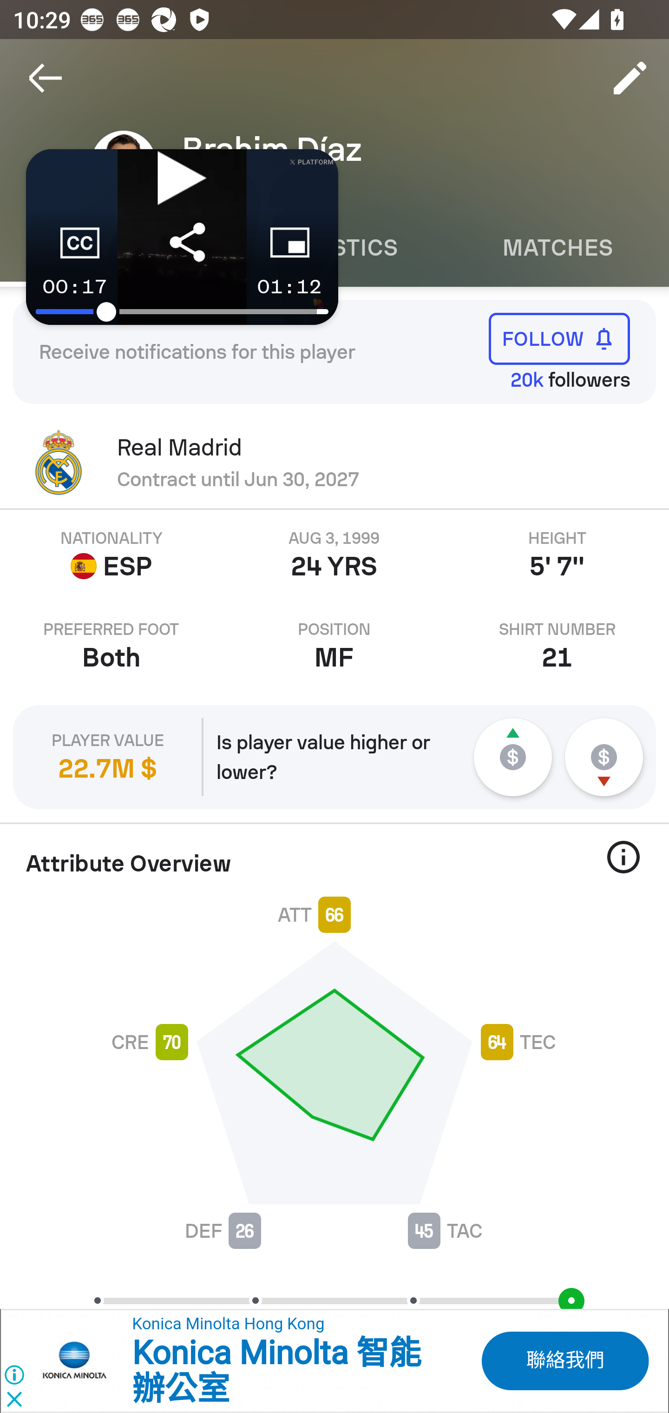 This screenshot has width=669, height=1413. I want to click on FOLLOW, so click(559, 338).